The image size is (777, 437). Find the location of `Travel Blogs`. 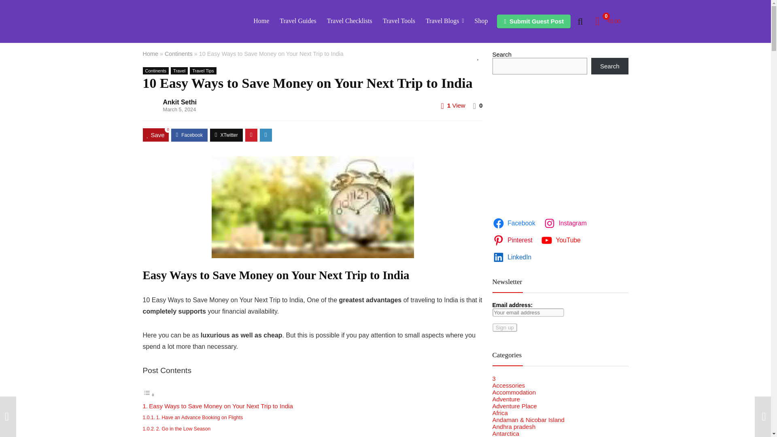

Travel Blogs is located at coordinates (444, 21).